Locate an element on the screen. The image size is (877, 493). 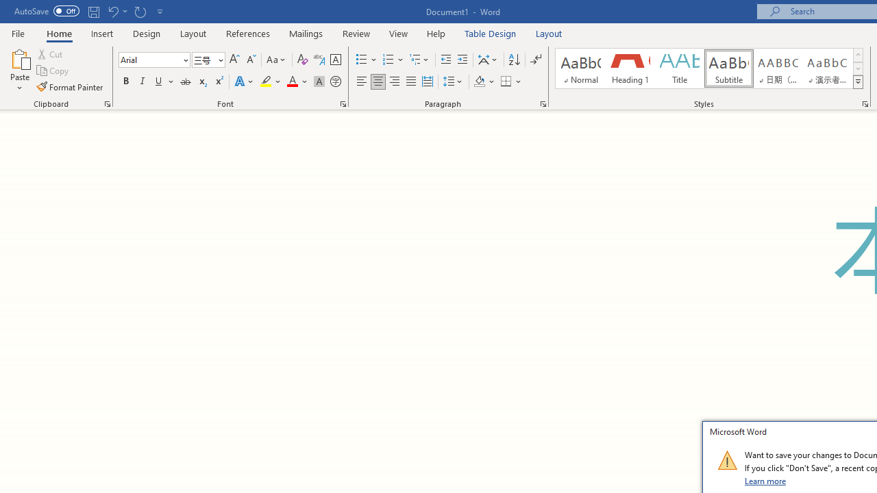
References is located at coordinates (248, 33).